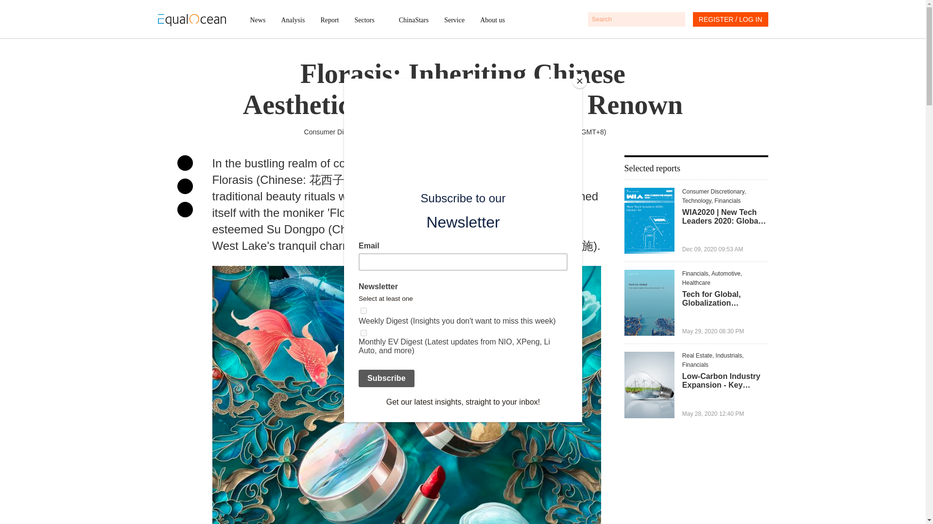  I want to click on Consumer Discretionary, so click(340, 131).